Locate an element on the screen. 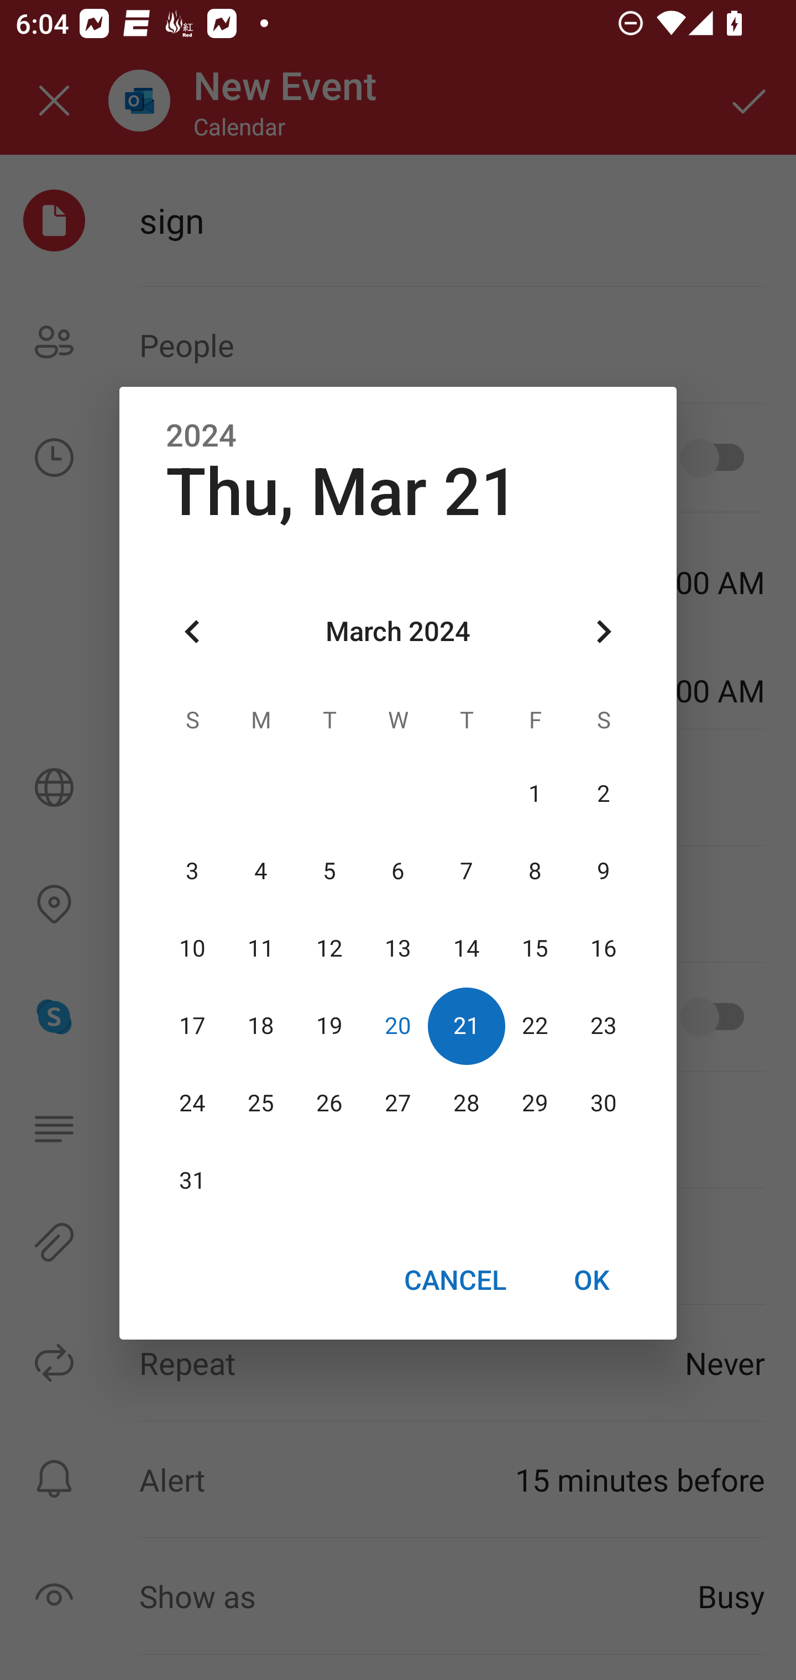 Image resolution: width=796 pixels, height=1680 pixels. 23 23 March 2024 is located at coordinates (603, 1026).